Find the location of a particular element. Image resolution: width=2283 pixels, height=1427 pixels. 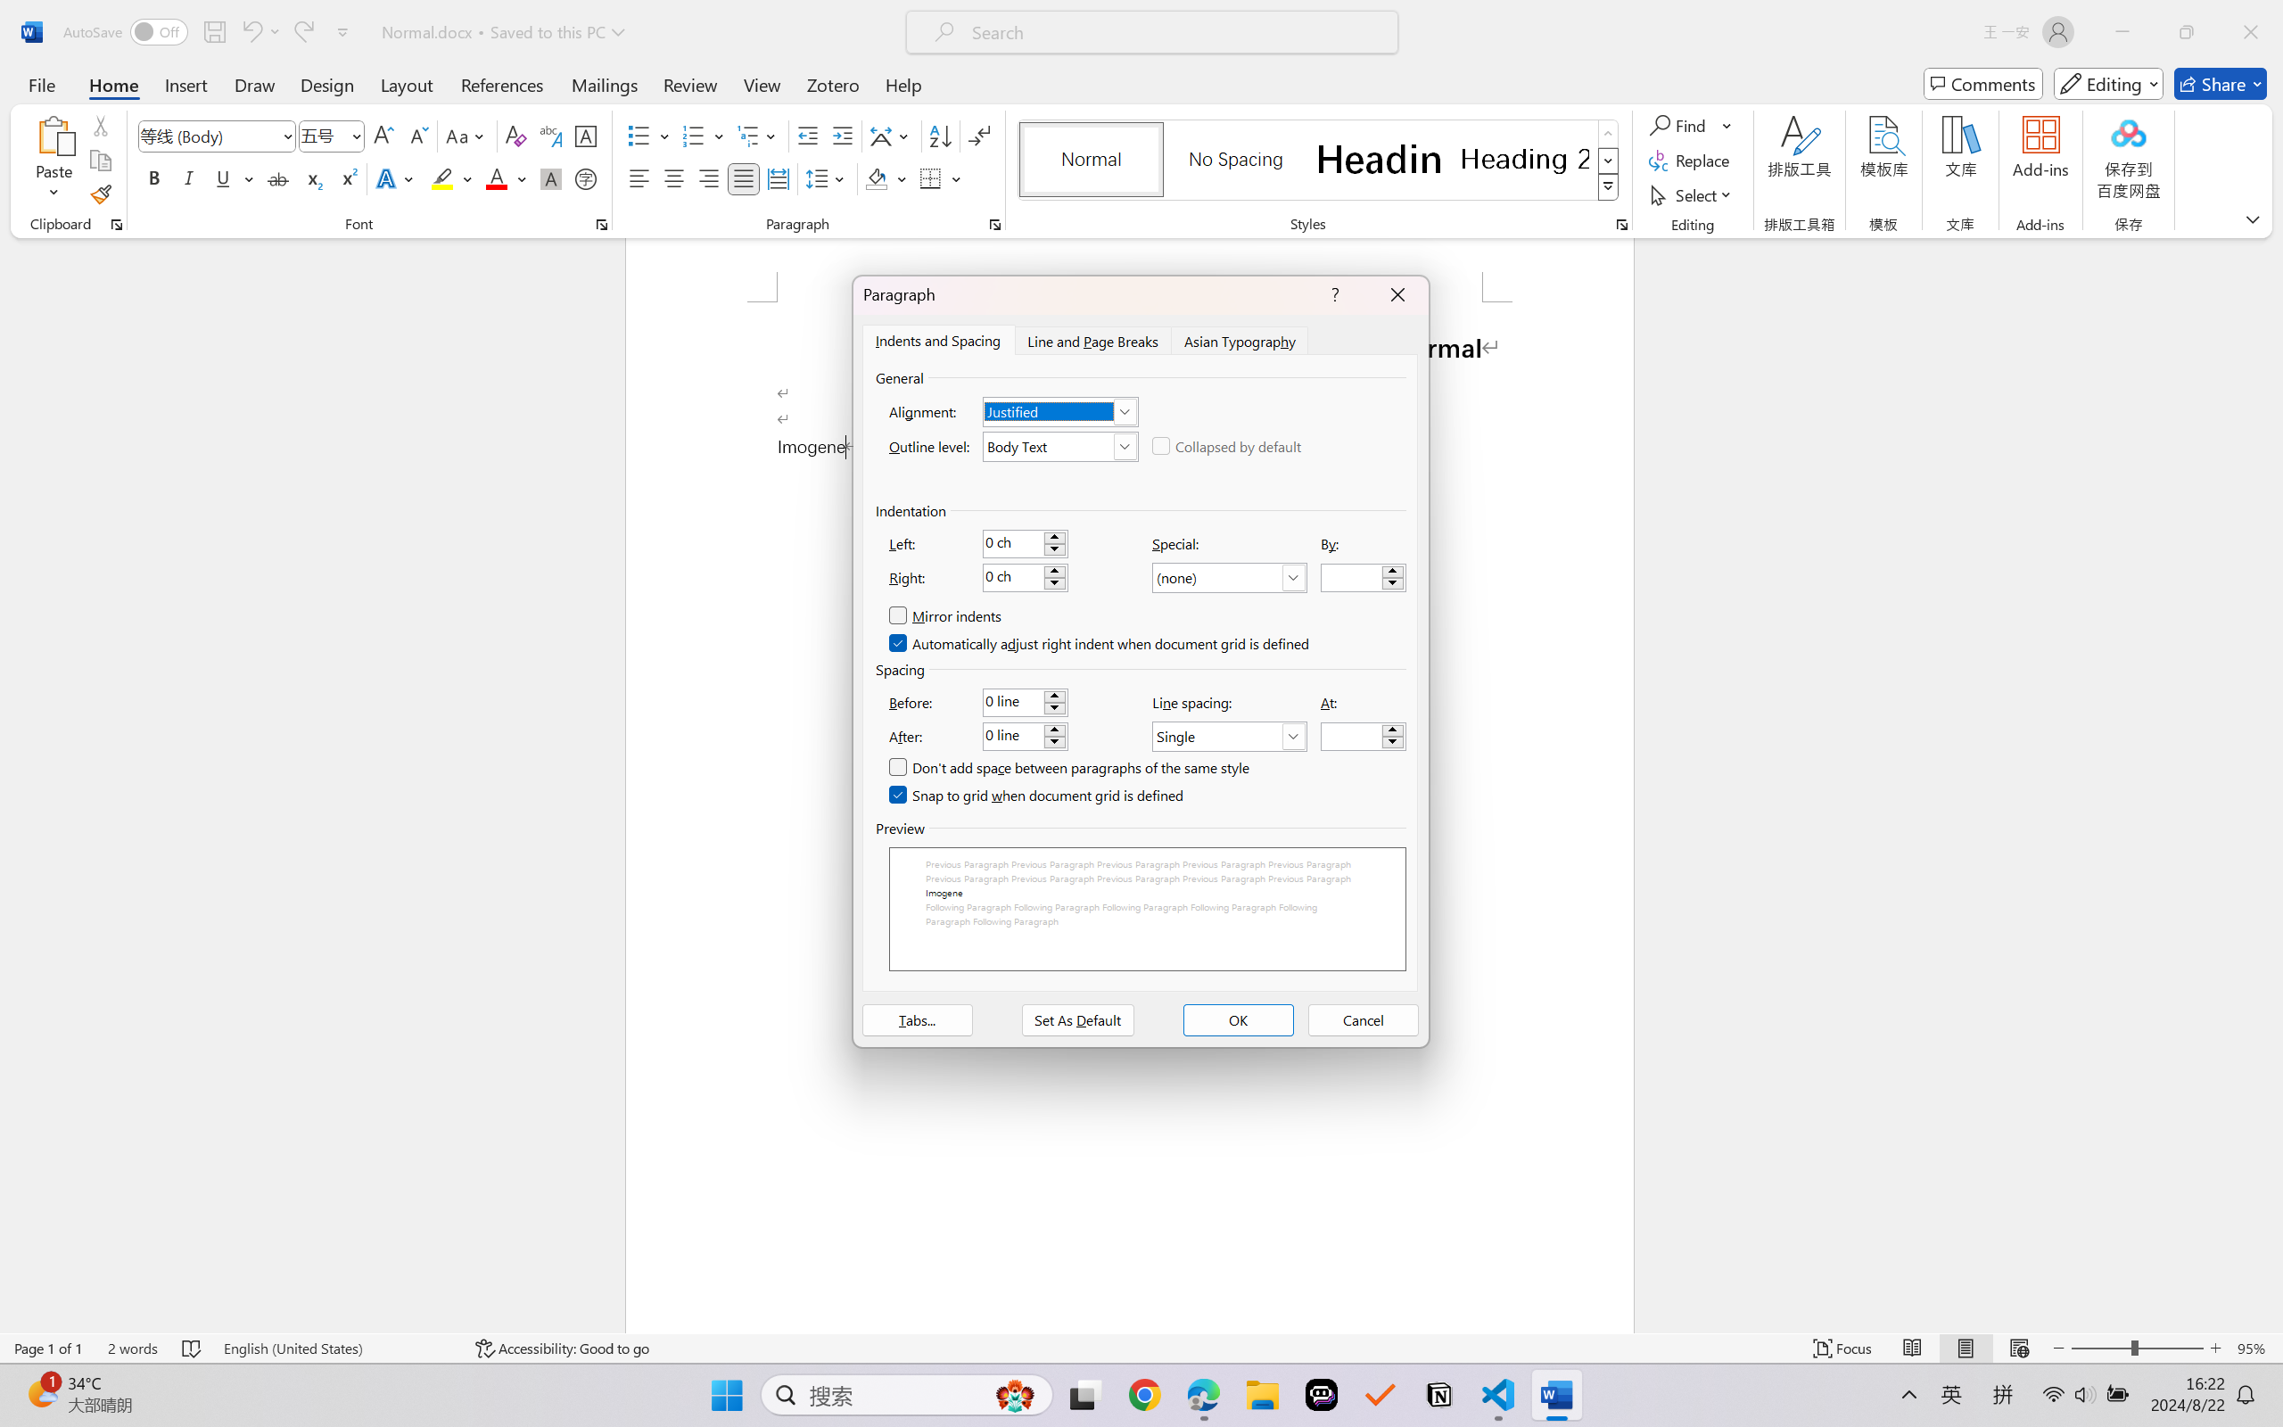

Paragraph... is located at coordinates (995, 225).